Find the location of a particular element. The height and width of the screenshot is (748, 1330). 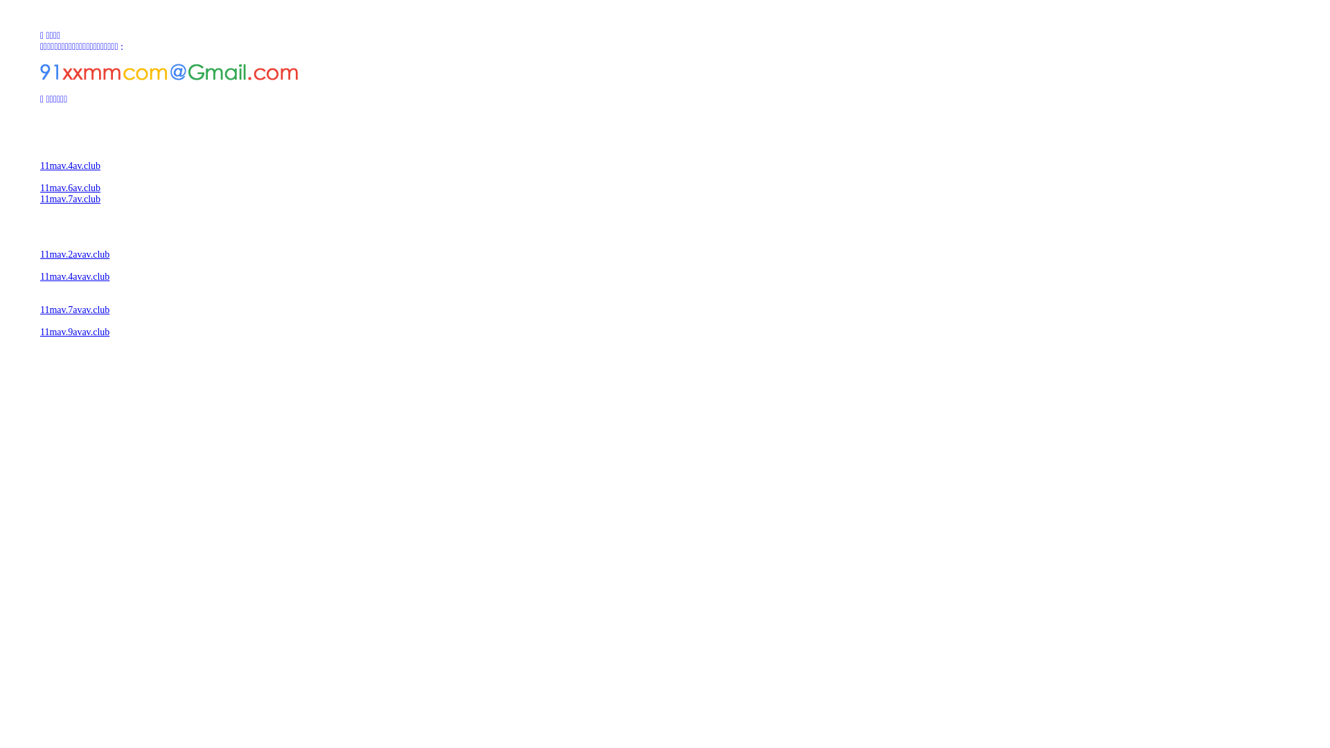

11mav.7av.club is located at coordinates (71, 199).